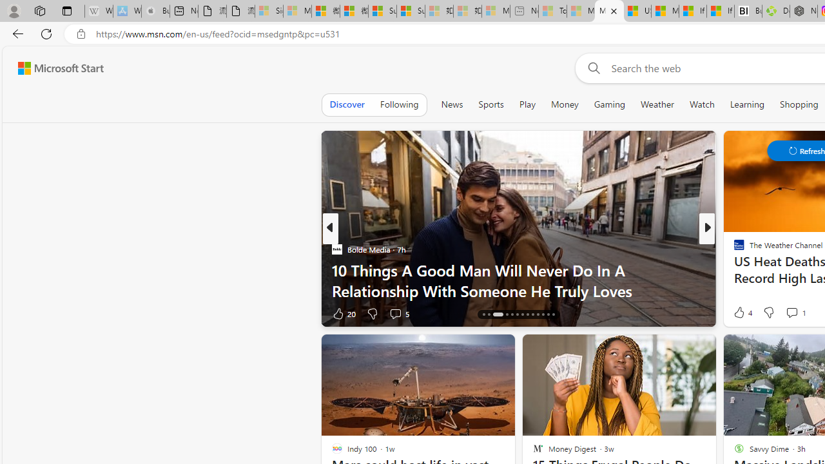  I want to click on View comments 1 Comment, so click(795, 312).